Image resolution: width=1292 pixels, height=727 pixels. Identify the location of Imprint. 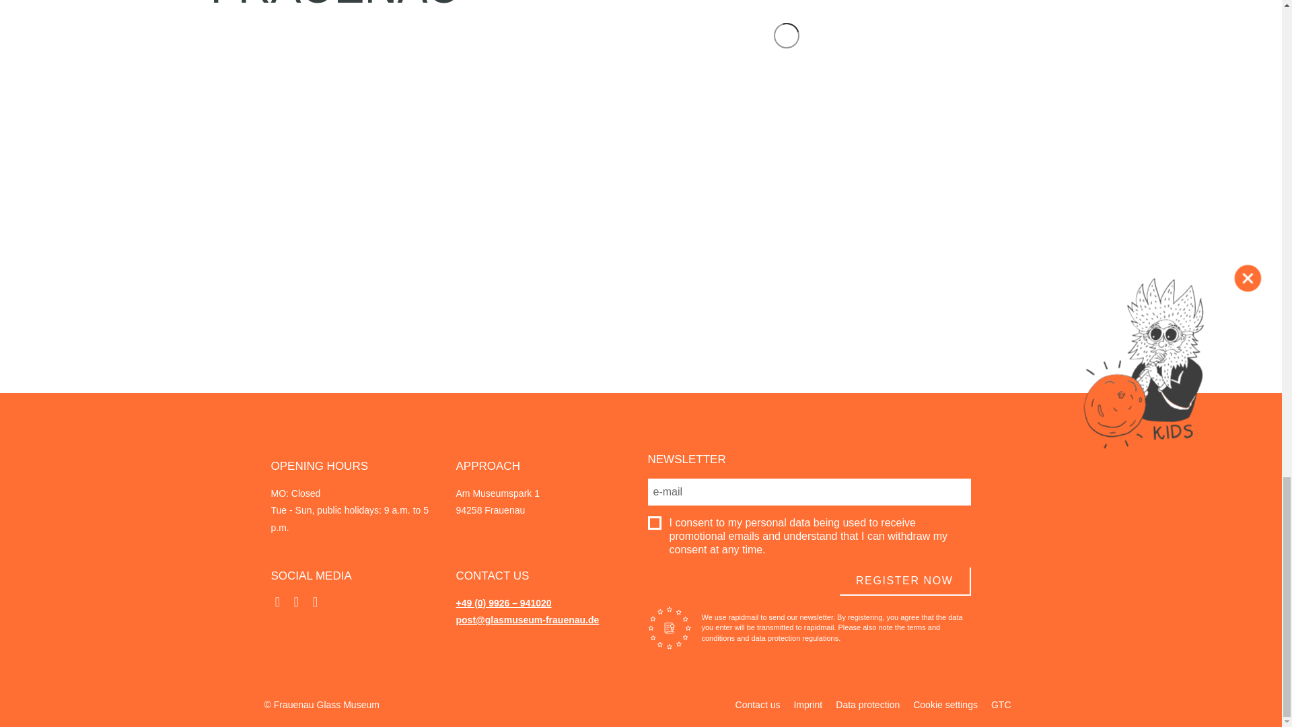
(808, 704).